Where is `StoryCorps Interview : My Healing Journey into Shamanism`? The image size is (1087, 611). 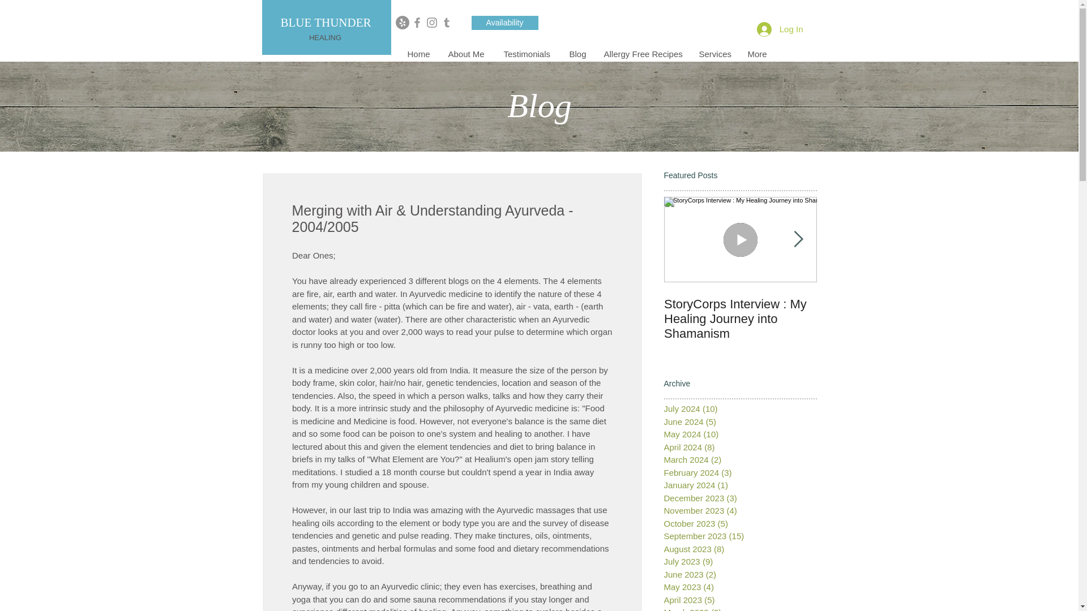 StoryCorps Interview : My Healing Journey into Shamanism is located at coordinates (739, 319).